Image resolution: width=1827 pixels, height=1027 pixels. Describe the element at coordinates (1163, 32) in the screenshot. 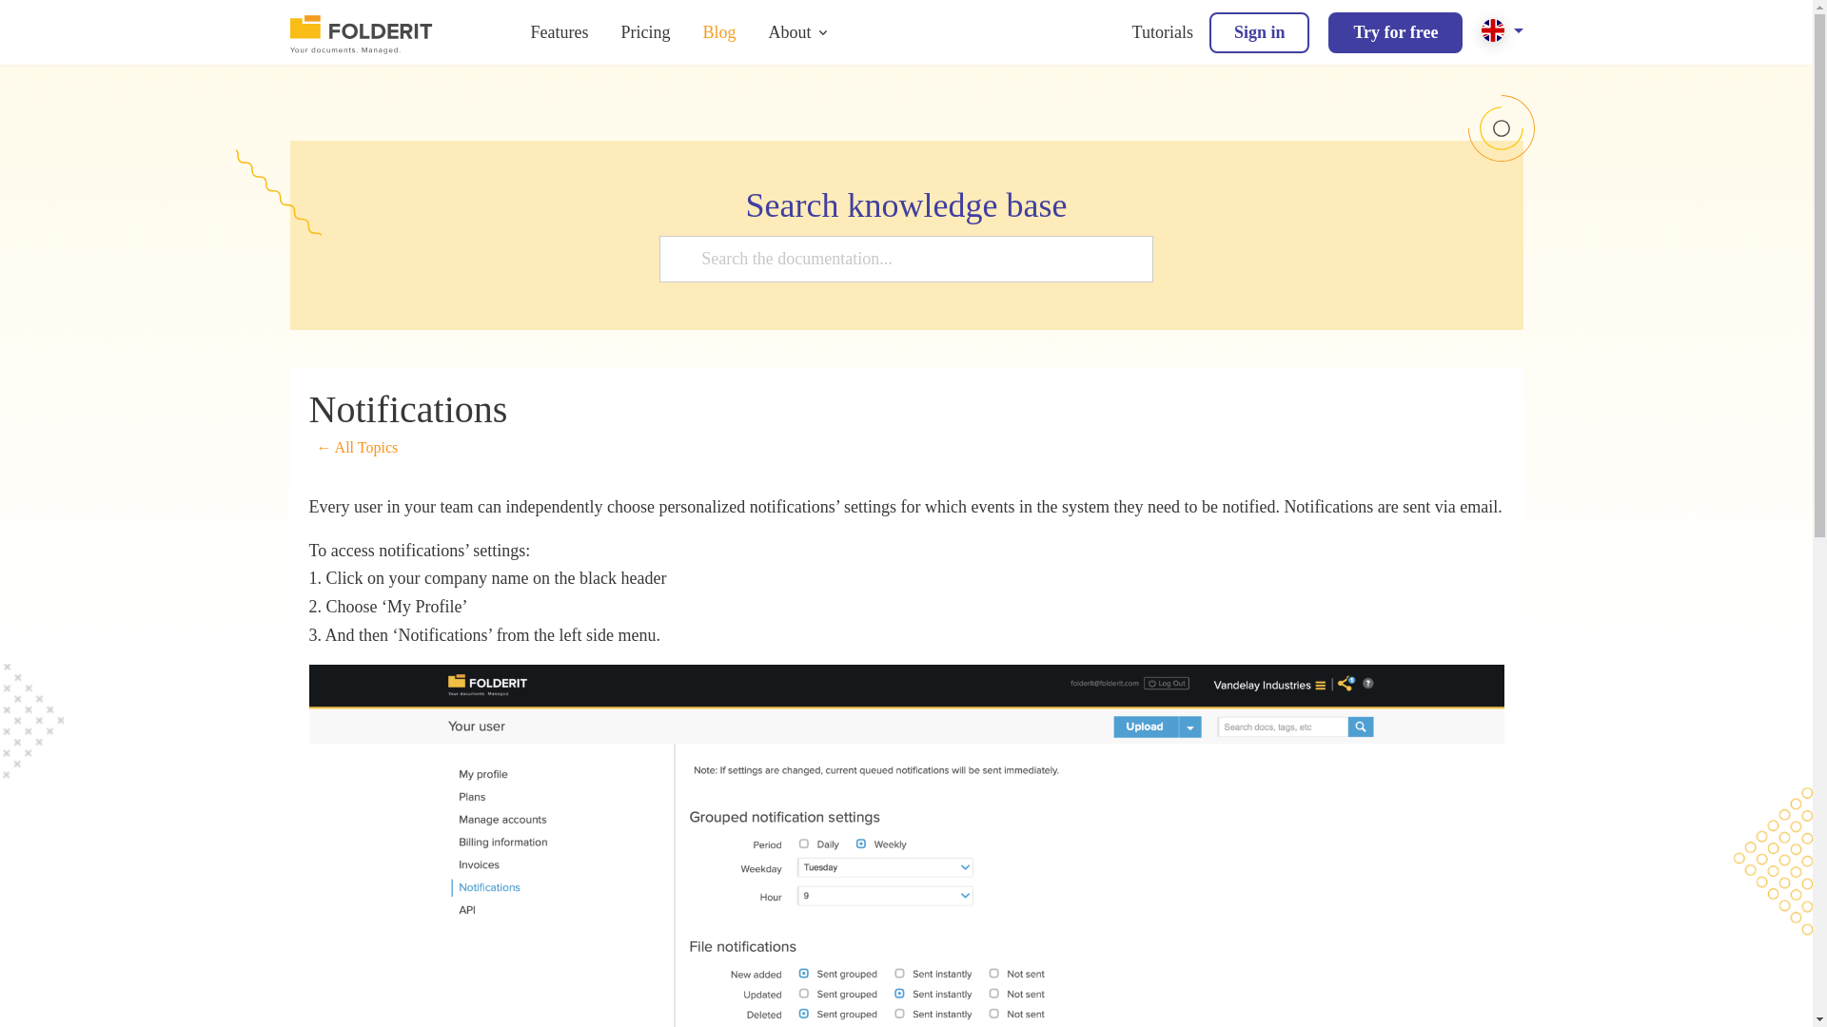

I see `Tutorials` at that location.